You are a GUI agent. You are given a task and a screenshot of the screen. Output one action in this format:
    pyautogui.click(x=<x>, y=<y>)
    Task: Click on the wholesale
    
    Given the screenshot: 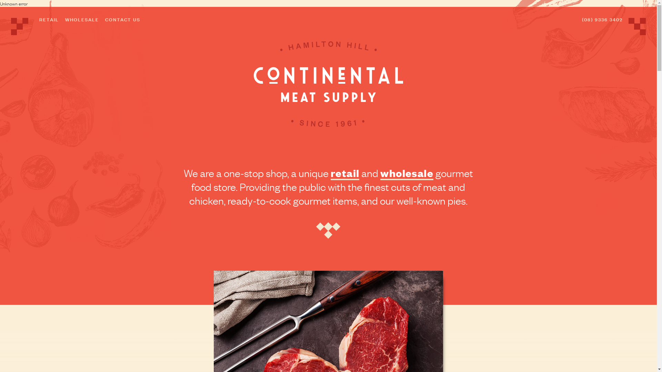 What is the action you would take?
    pyautogui.click(x=407, y=173)
    